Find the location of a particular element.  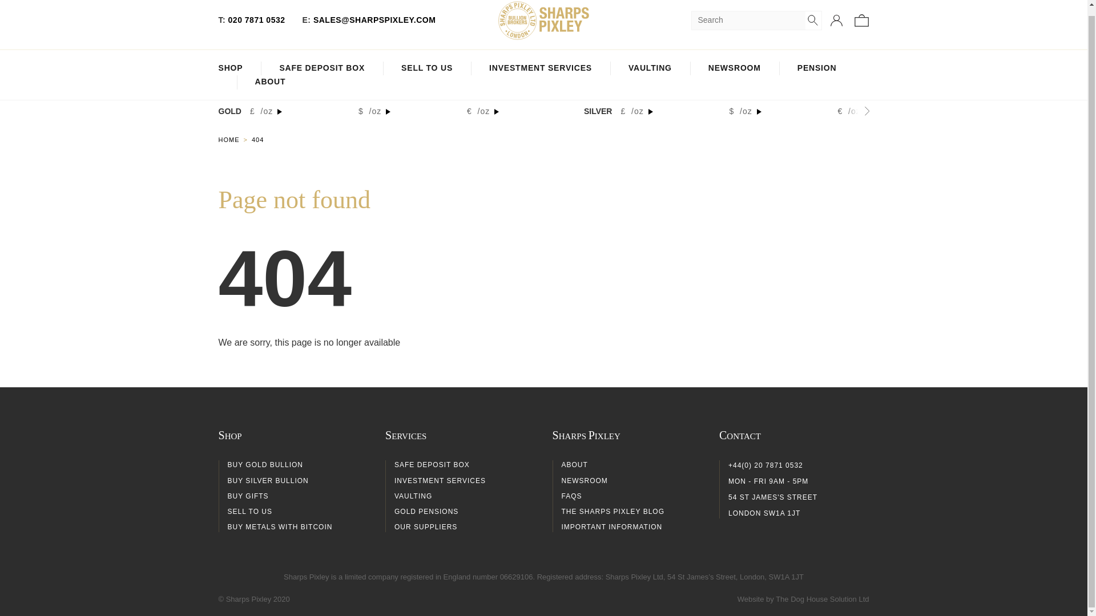

About is located at coordinates (269, 82).